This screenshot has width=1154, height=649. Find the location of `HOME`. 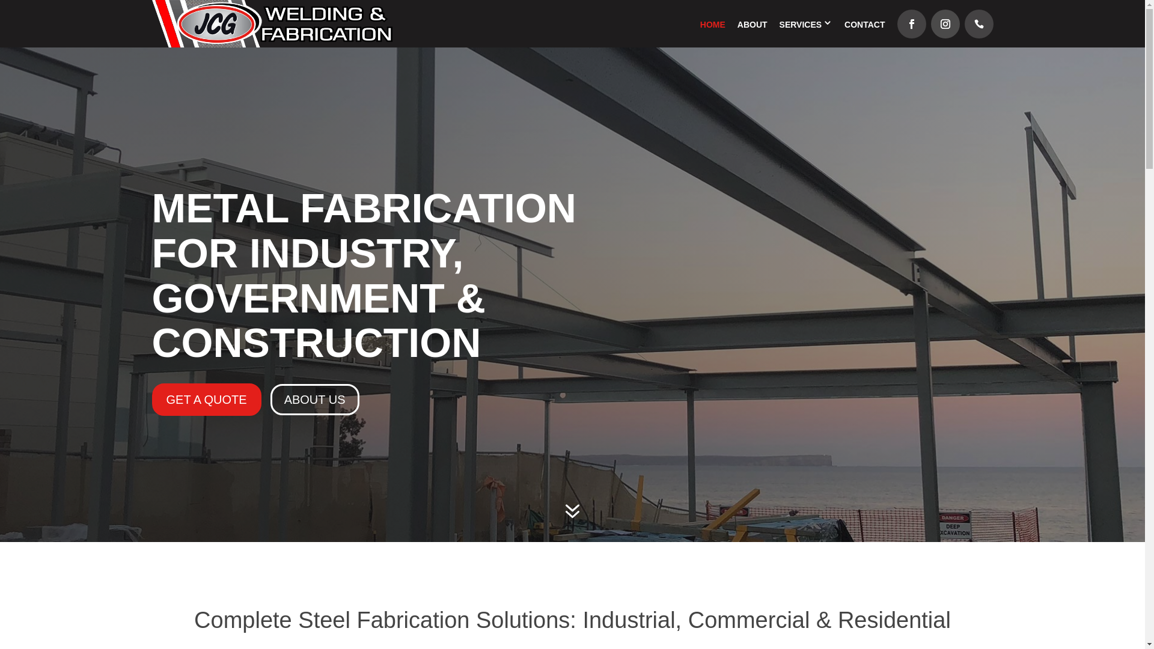

HOME is located at coordinates (713, 25).